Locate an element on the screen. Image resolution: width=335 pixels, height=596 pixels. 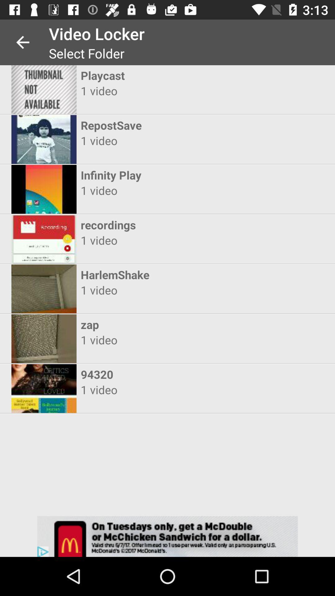
launch the repostsave item is located at coordinates (162, 125).